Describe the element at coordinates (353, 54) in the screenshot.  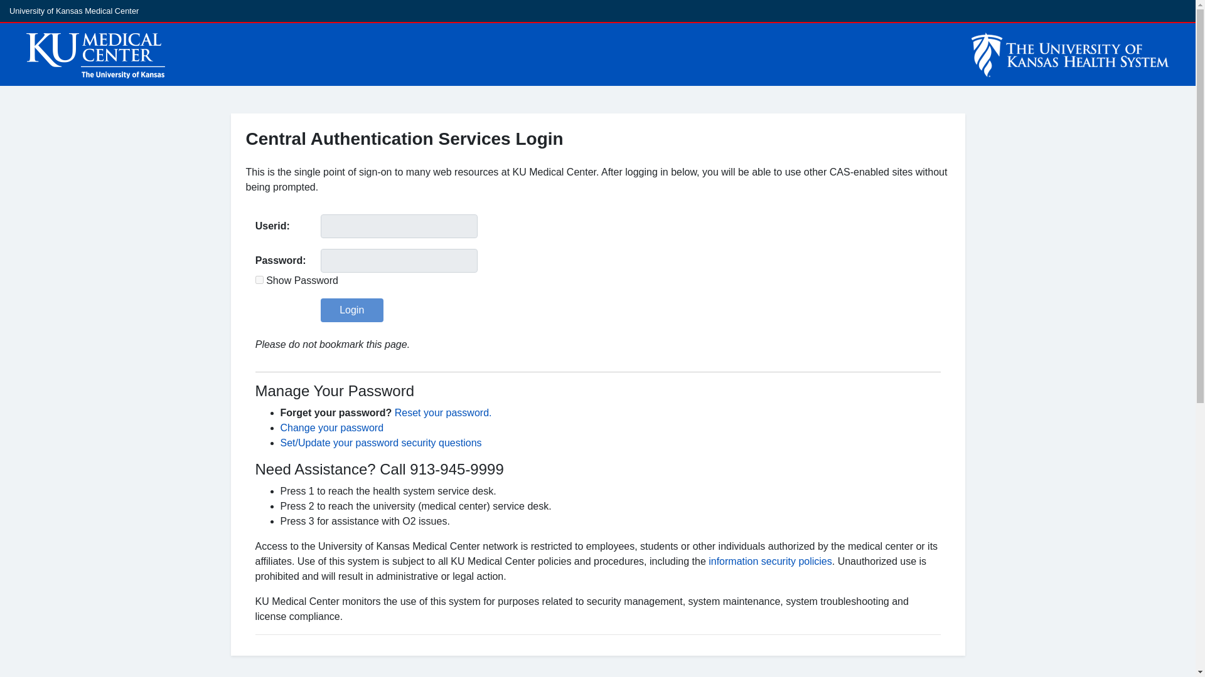
I see `University of Kansas Medical Center website` at that location.